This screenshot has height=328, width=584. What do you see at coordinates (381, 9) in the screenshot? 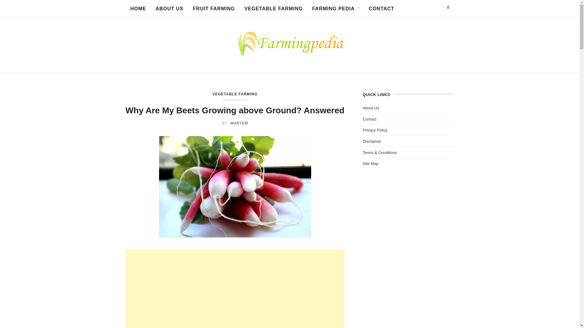
I see `CONTACT` at bounding box center [381, 9].